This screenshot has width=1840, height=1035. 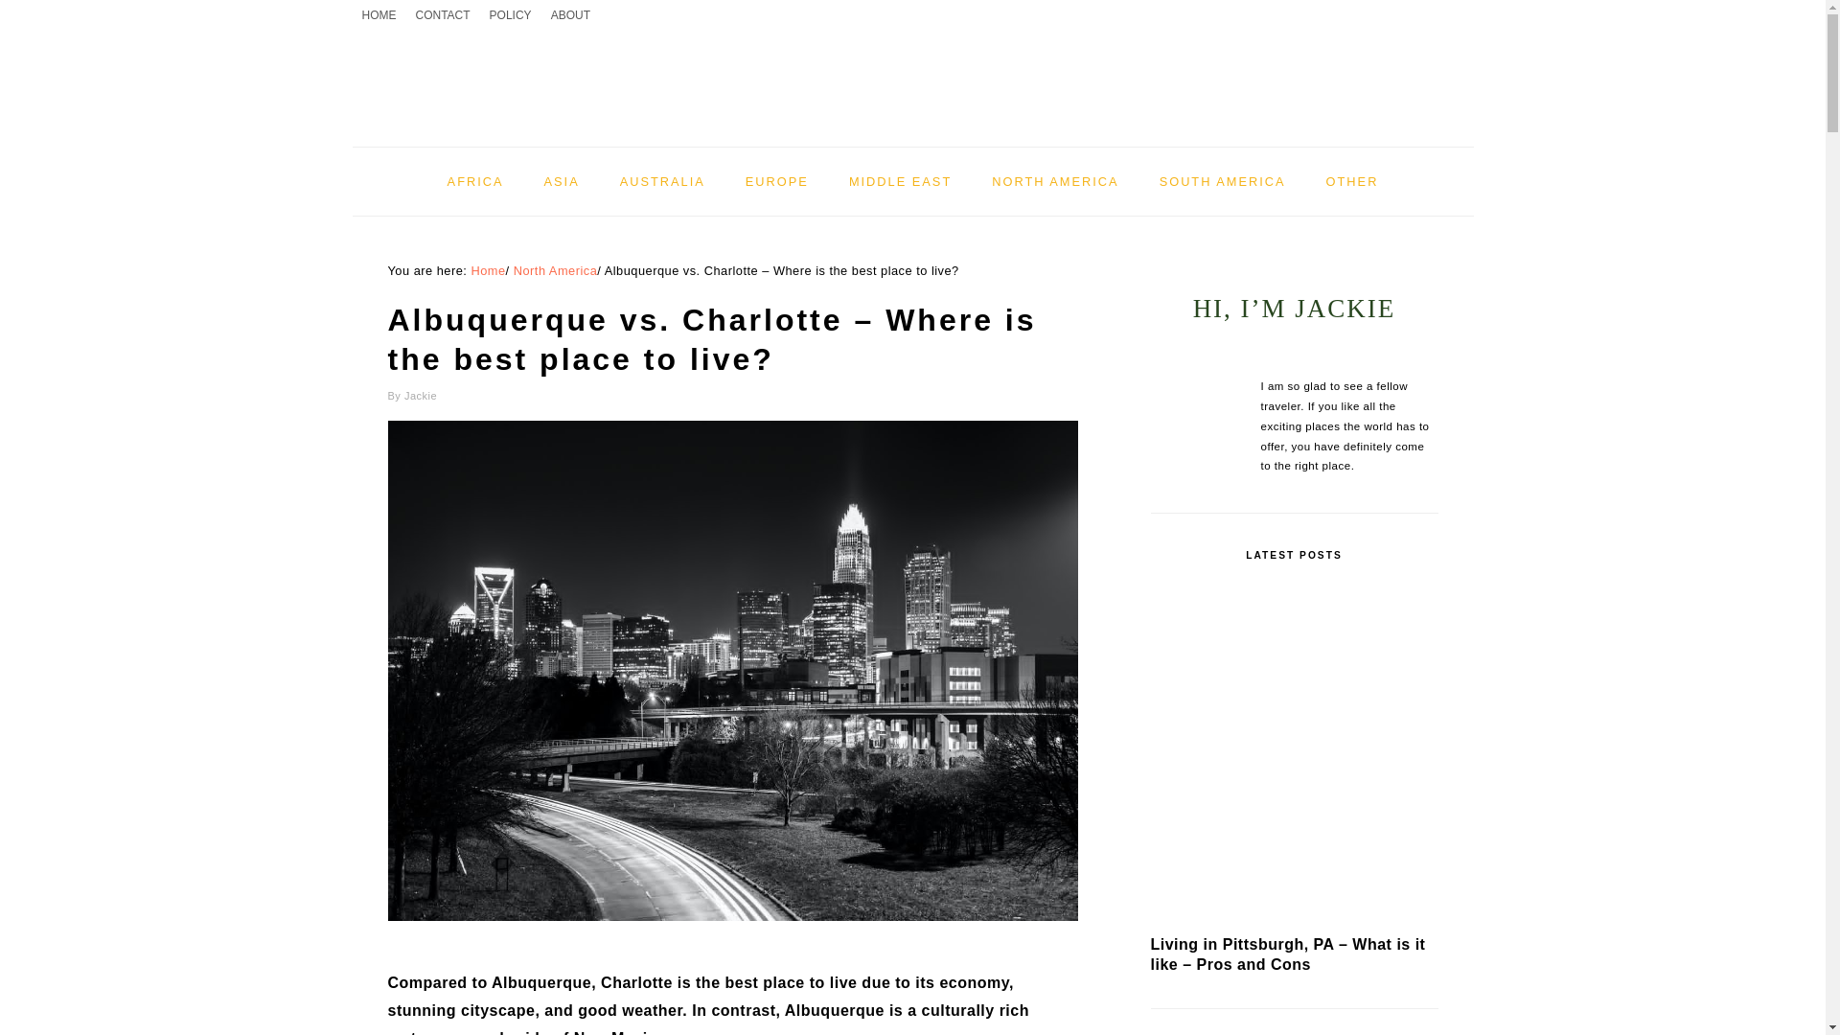 What do you see at coordinates (900, 181) in the screenshot?
I see `MIDDLE EAST` at bounding box center [900, 181].